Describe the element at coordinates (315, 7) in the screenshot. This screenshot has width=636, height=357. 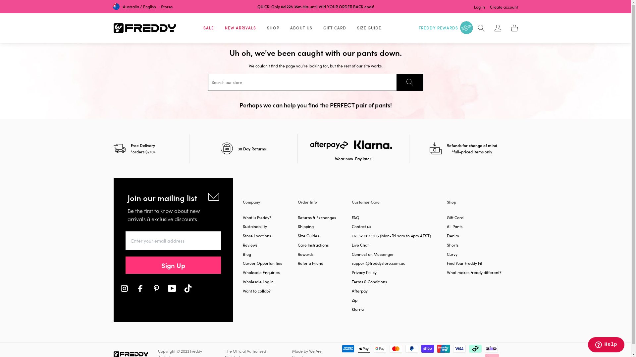
I see `QUICK! Only 0d 22h 35m 59s until WIN YOUR ORDER BACK ends!` at that location.